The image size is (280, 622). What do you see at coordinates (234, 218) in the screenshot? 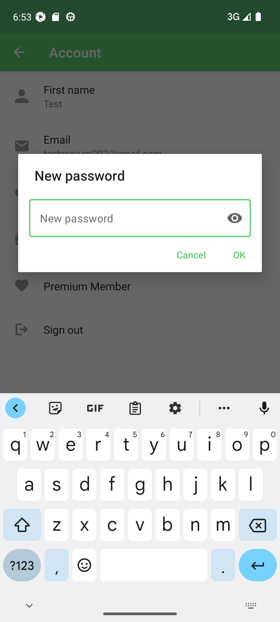
I see `Show password` at bounding box center [234, 218].